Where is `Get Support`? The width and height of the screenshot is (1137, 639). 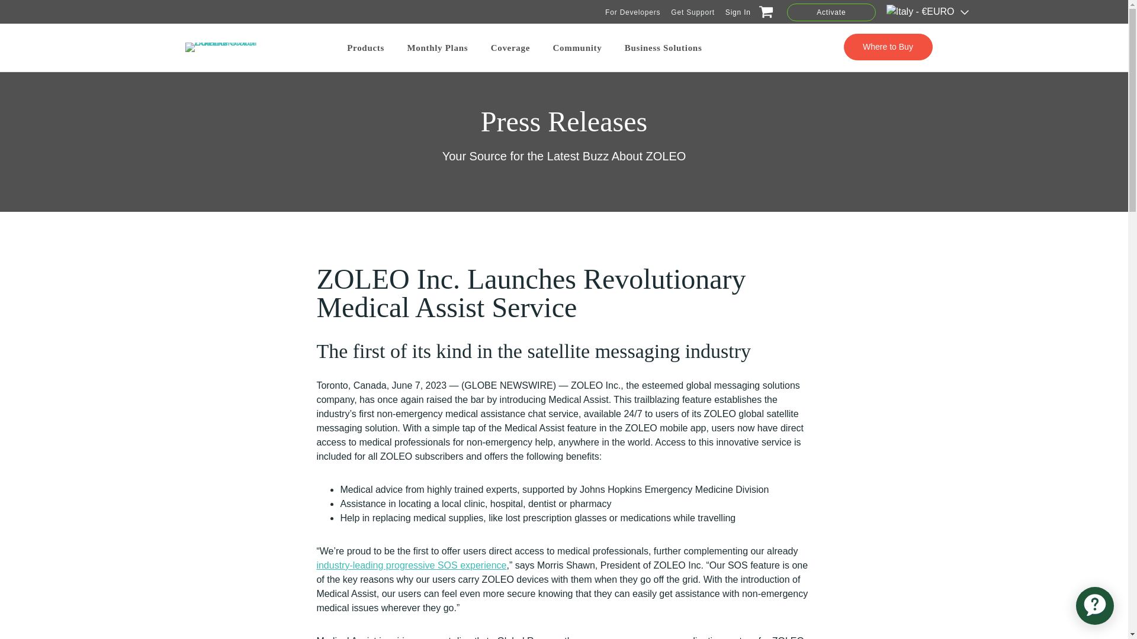 Get Support is located at coordinates (693, 12).